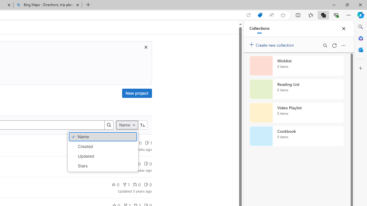 This screenshot has height=206, width=367. Describe the element at coordinates (146, 47) in the screenshot. I see `Dismiss trial promotion` at that location.